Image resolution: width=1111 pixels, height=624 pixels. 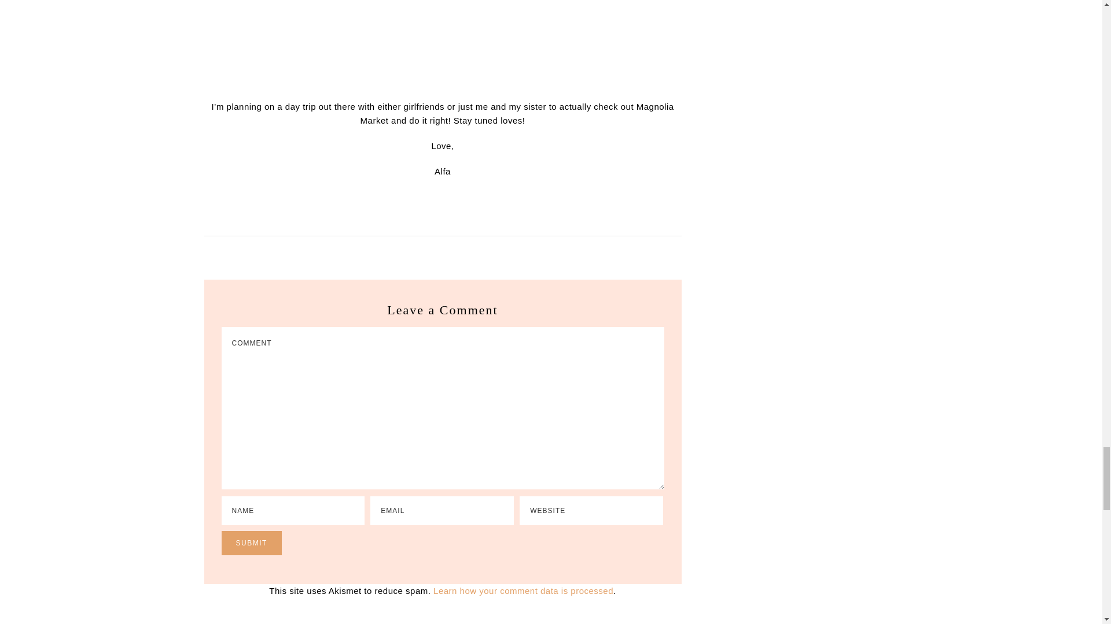 I want to click on Submit, so click(x=251, y=543).